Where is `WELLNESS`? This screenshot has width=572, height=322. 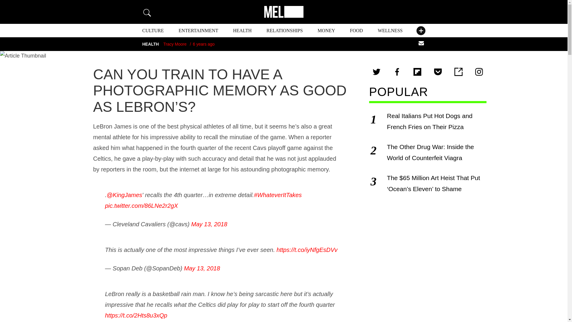 WELLNESS is located at coordinates (390, 30).